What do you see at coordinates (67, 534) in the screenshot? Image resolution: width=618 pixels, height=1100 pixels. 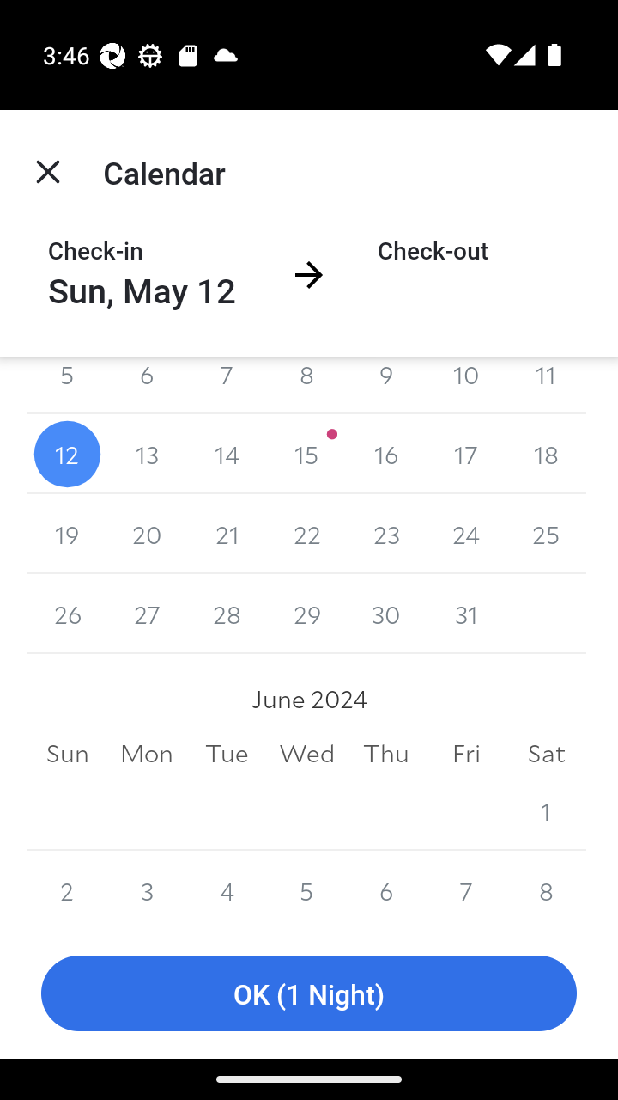 I see `19 19 May 2024` at bounding box center [67, 534].